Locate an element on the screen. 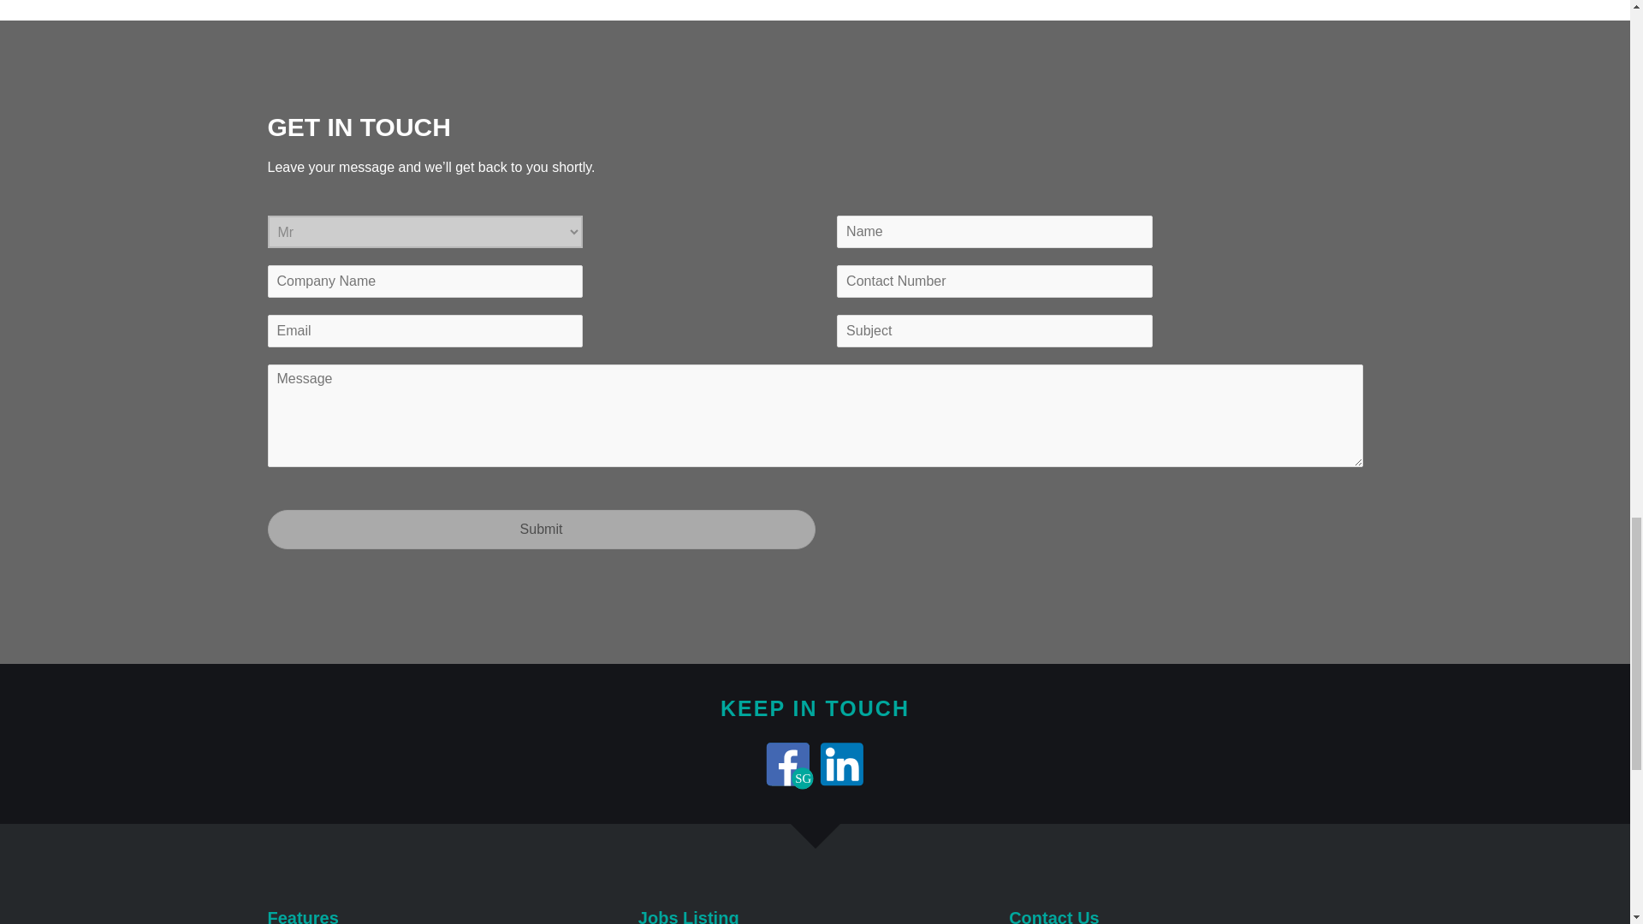 The height and width of the screenshot is (924, 1643). Submit is located at coordinates (541, 529).